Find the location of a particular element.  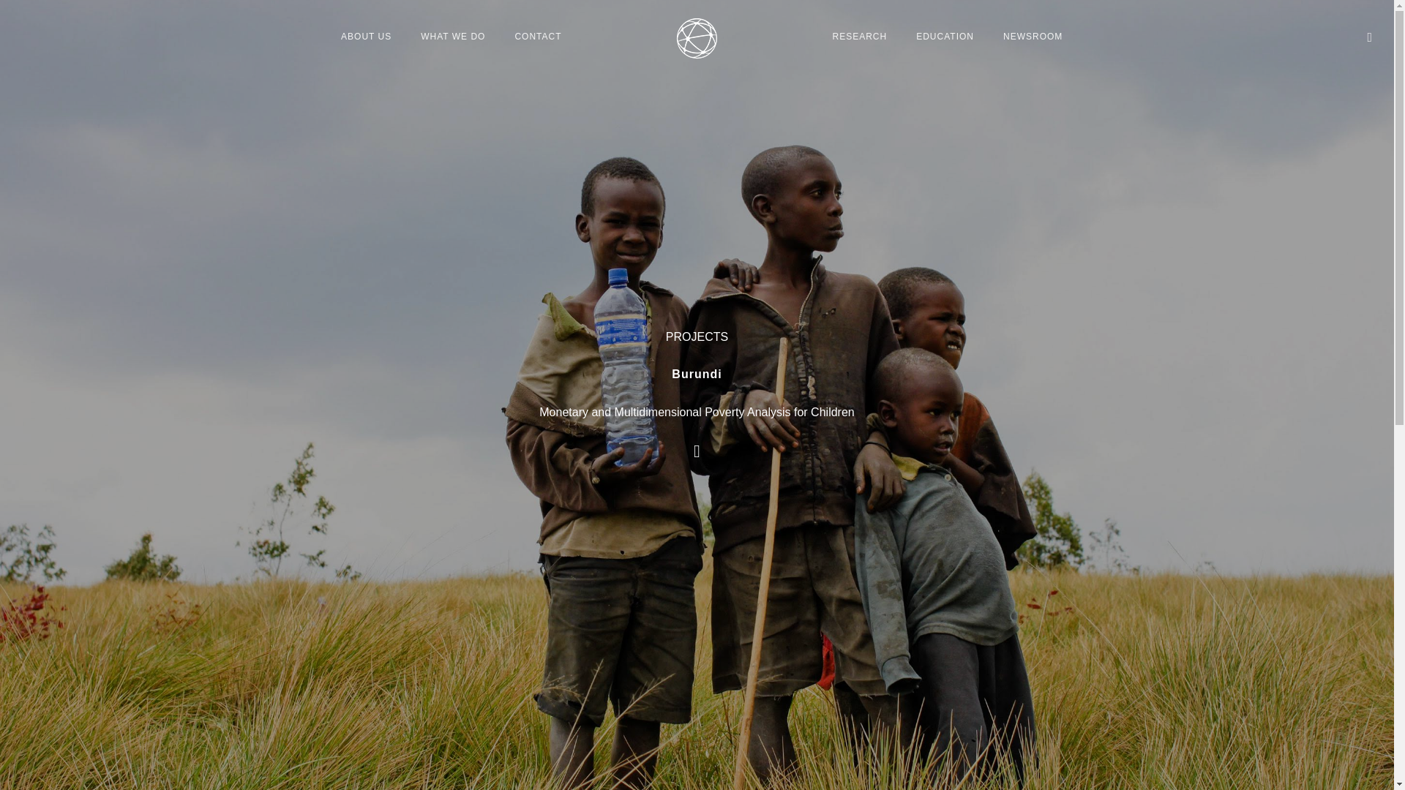

EDUCATION is located at coordinates (945, 37).